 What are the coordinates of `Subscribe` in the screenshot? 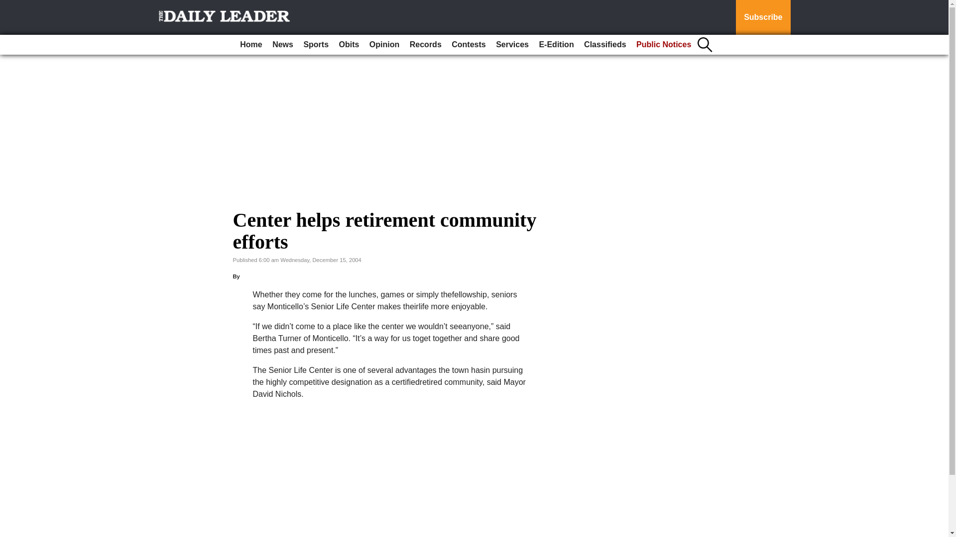 It's located at (763, 17).